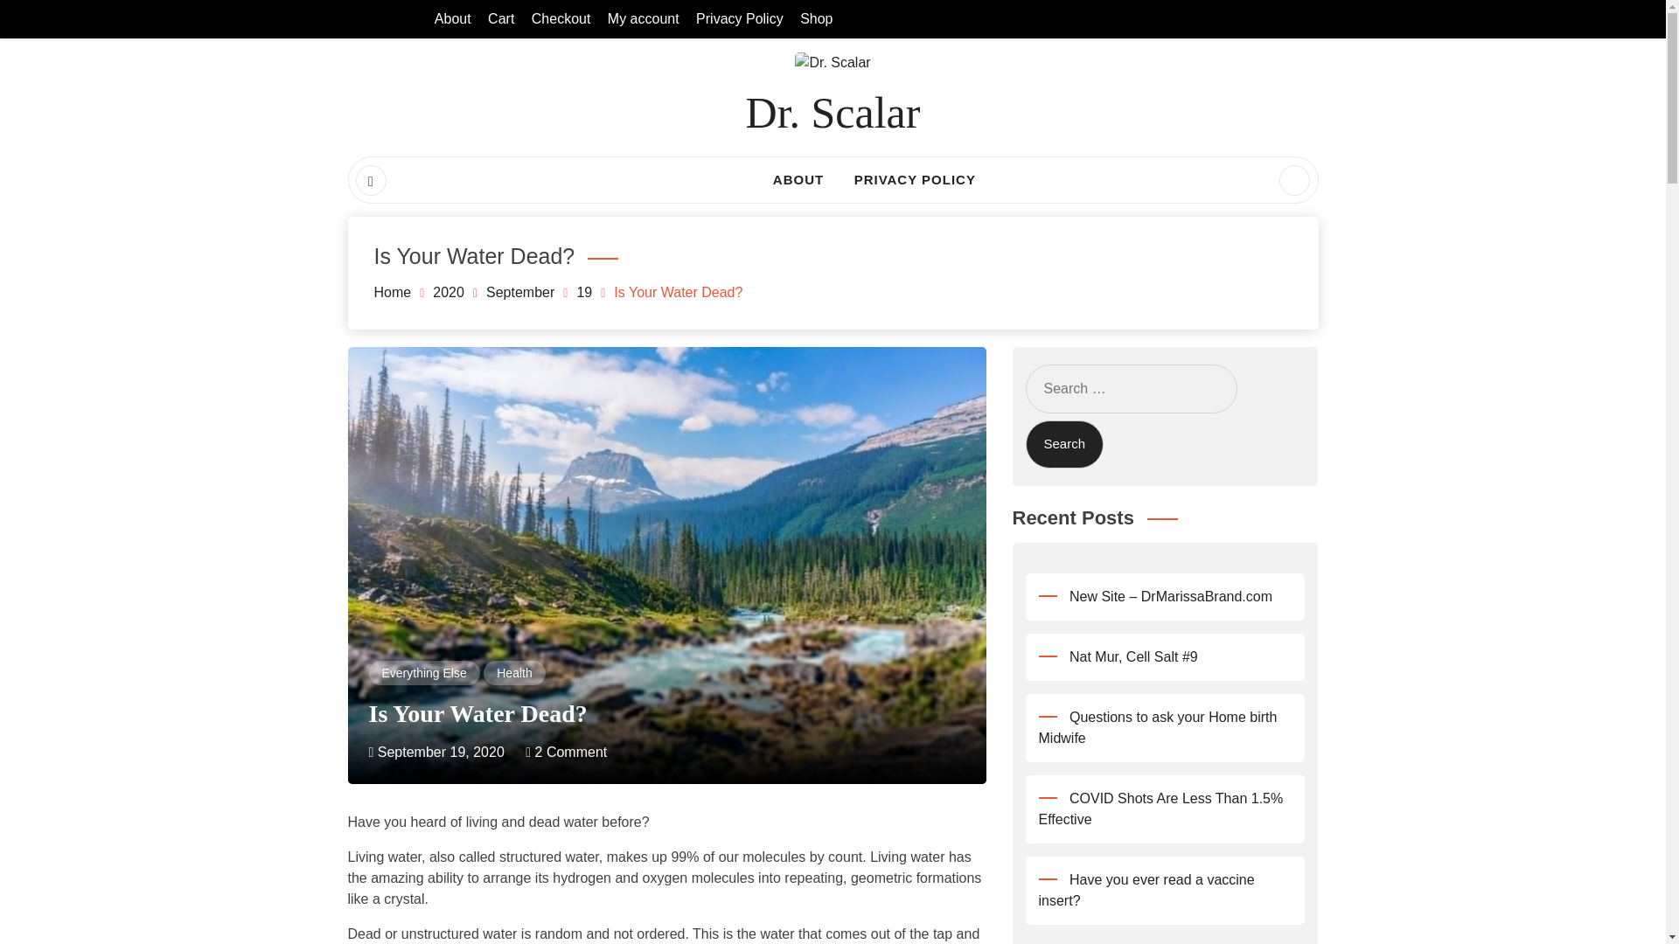 This screenshot has height=944, width=1679. What do you see at coordinates (393, 292) in the screenshot?
I see `Home` at bounding box center [393, 292].